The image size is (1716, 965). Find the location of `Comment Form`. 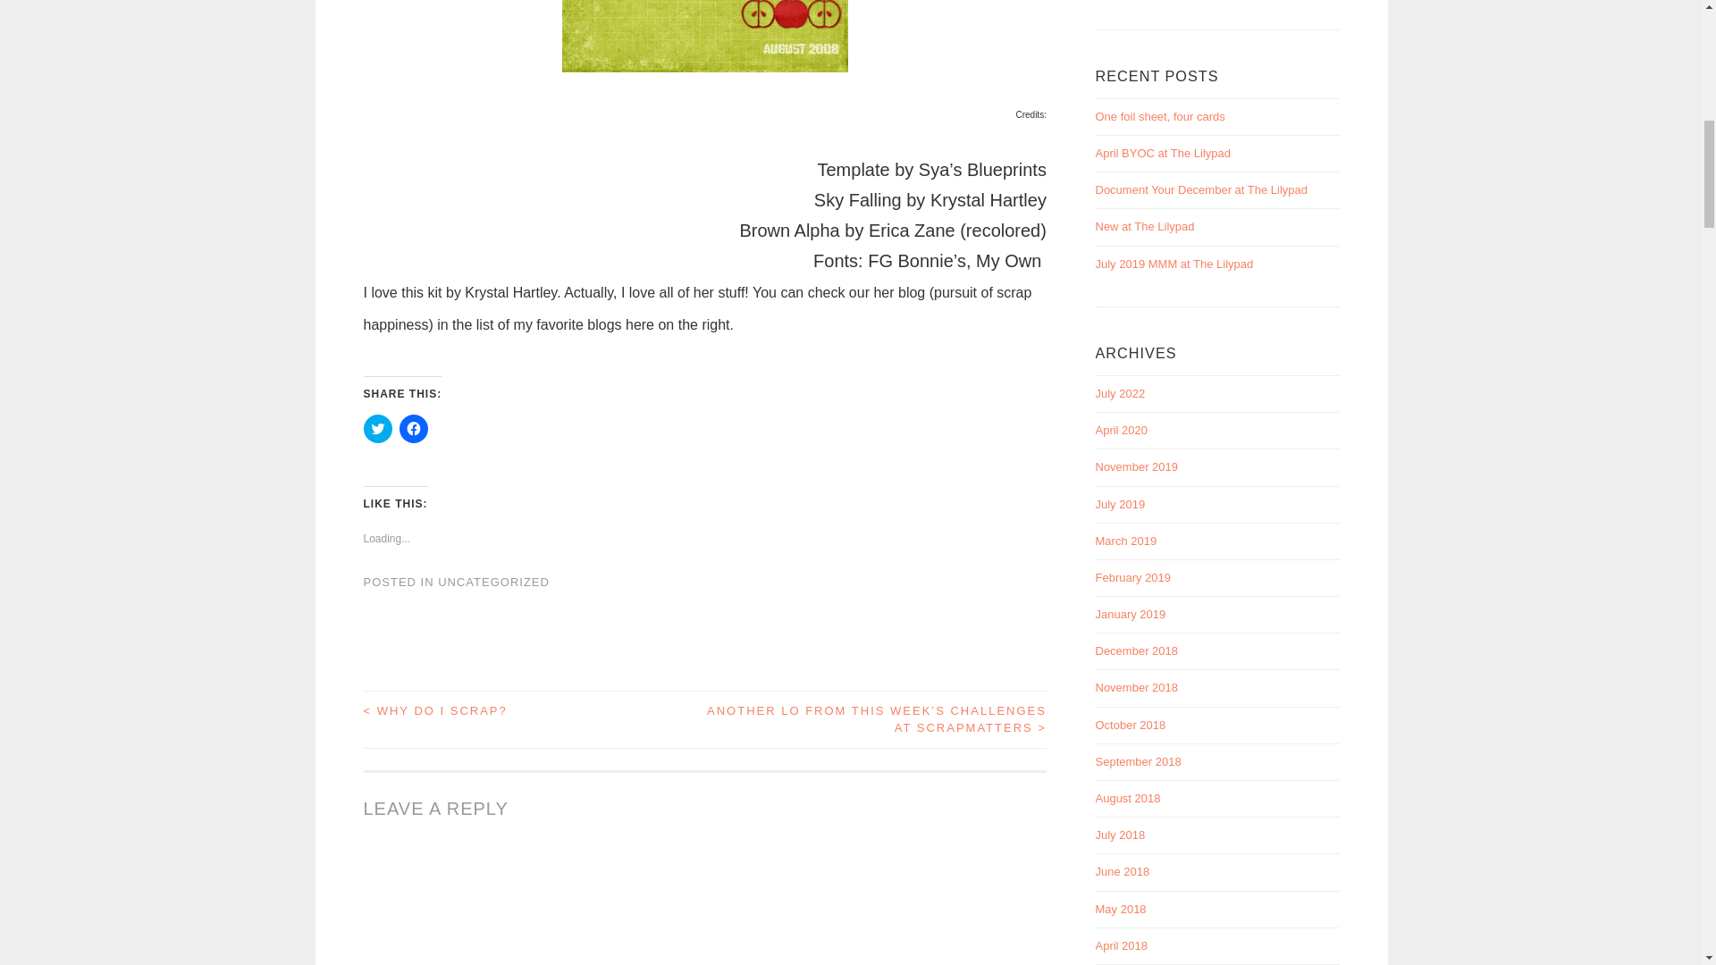

Comment Form is located at coordinates (703, 905).